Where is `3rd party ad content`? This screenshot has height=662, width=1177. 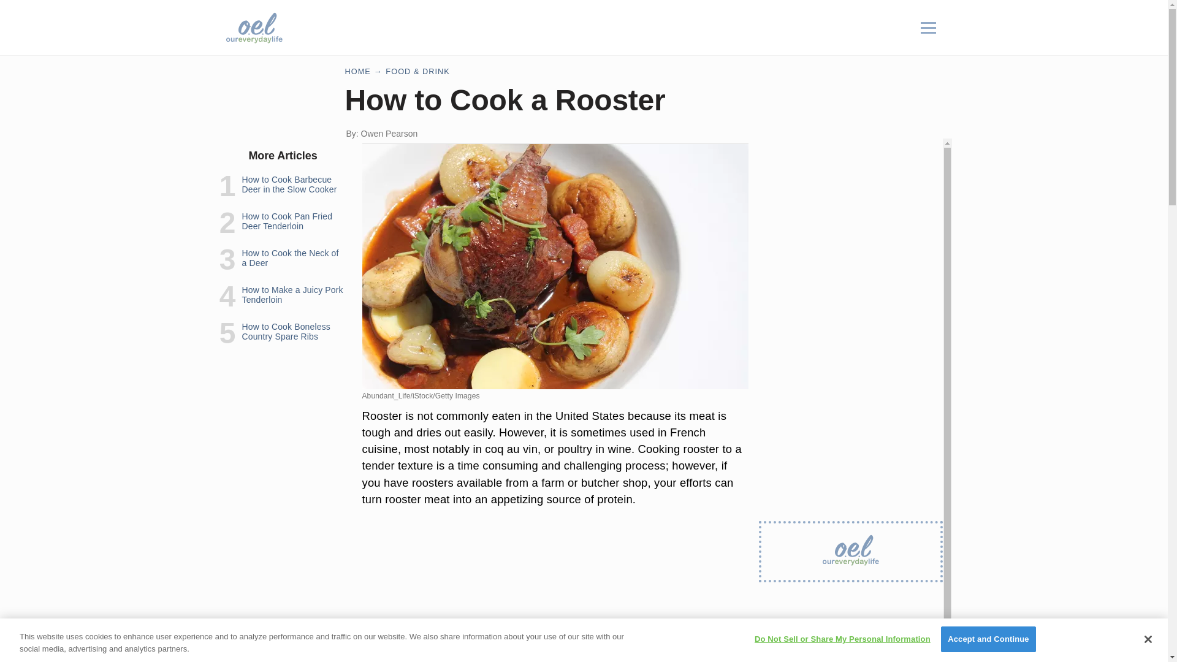 3rd party ad content is located at coordinates (600, 27).